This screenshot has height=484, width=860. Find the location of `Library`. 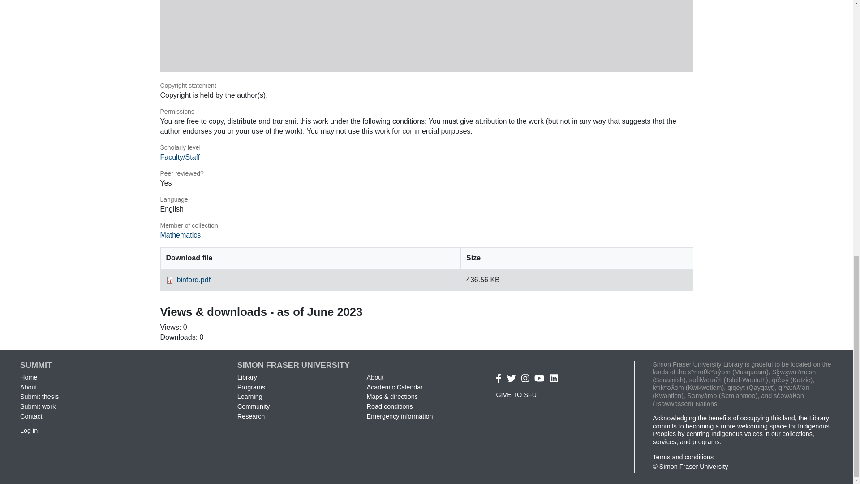

Library is located at coordinates (247, 377).